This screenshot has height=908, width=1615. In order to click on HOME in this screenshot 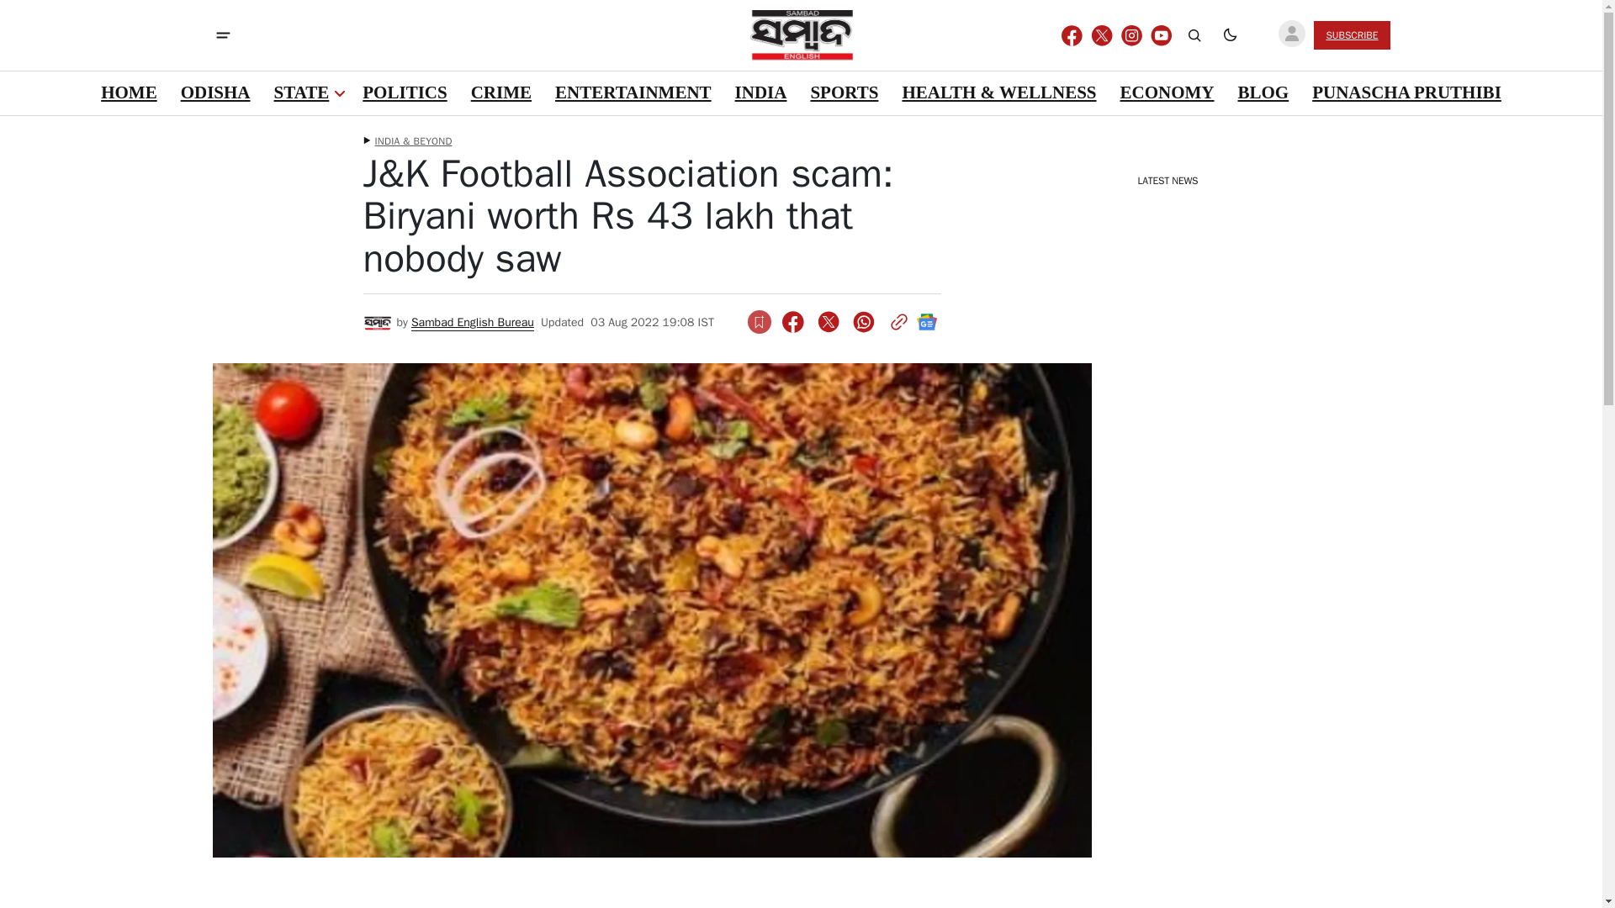, I will do `click(129, 93)`.